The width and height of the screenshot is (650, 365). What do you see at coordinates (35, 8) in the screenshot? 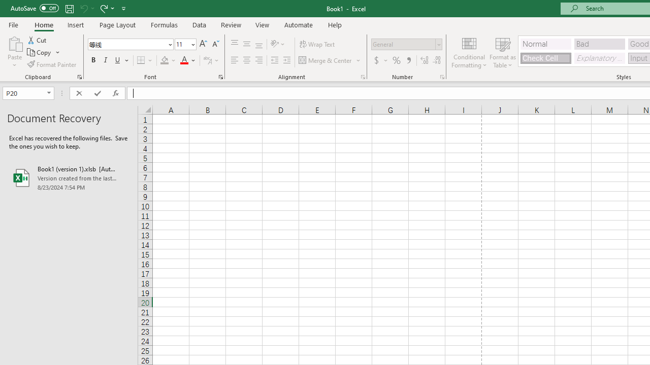
I see `AutoSave` at bounding box center [35, 8].